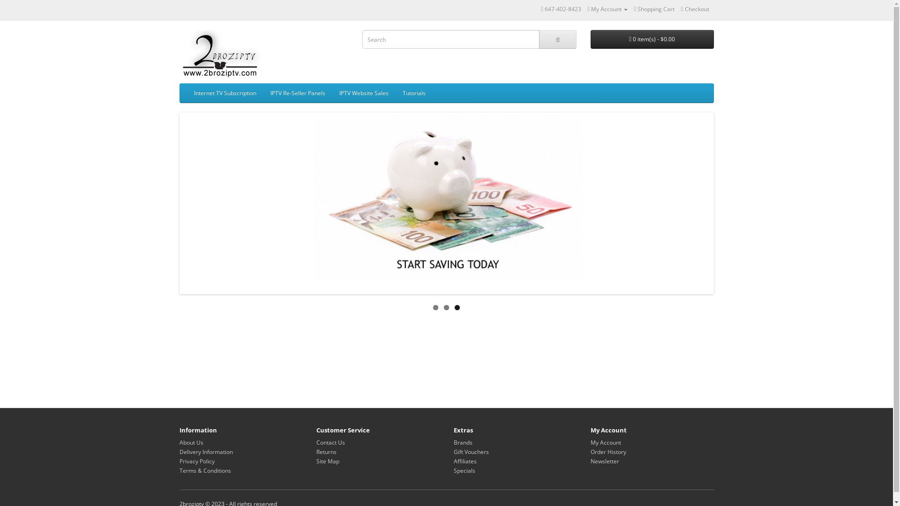  I want to click on Contact Us, so click(331, 442).